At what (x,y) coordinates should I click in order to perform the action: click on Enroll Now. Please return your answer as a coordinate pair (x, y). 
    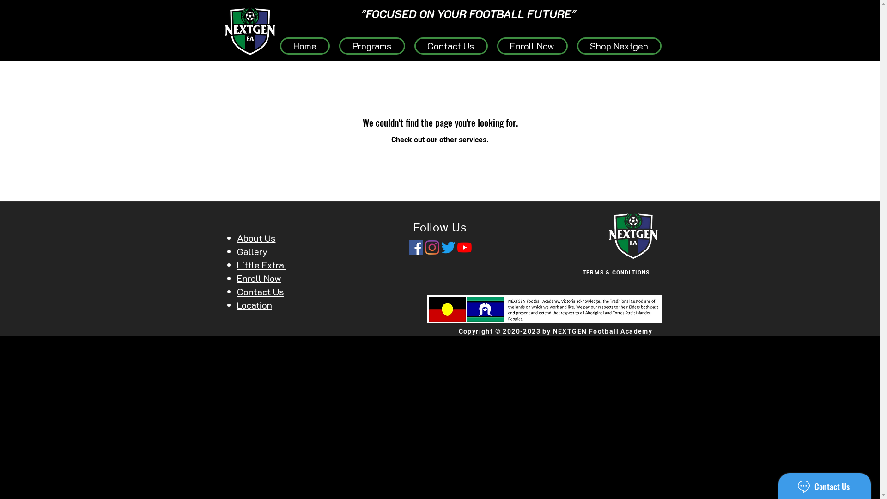
    Looking at the image, I should click on (259, 278).